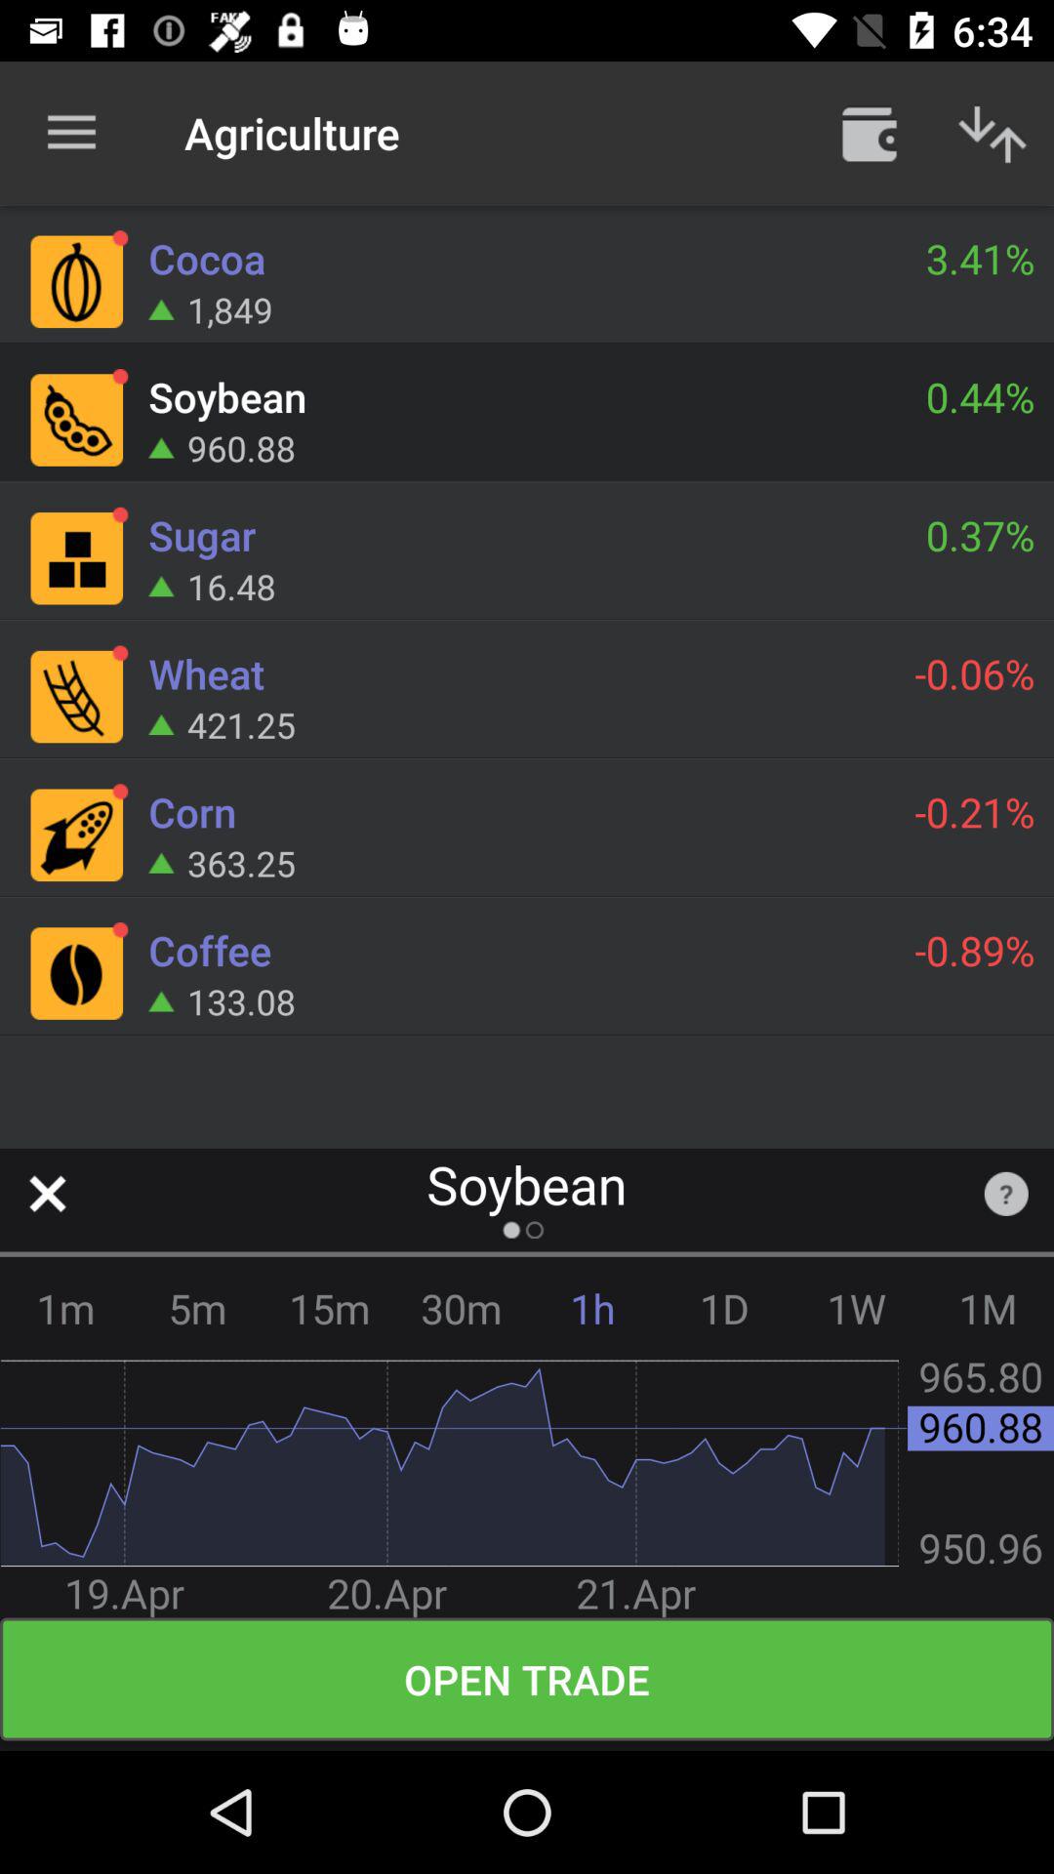 This screenshot has width=1054, height=1874. I want to click on click to close, so click(47, 1193).